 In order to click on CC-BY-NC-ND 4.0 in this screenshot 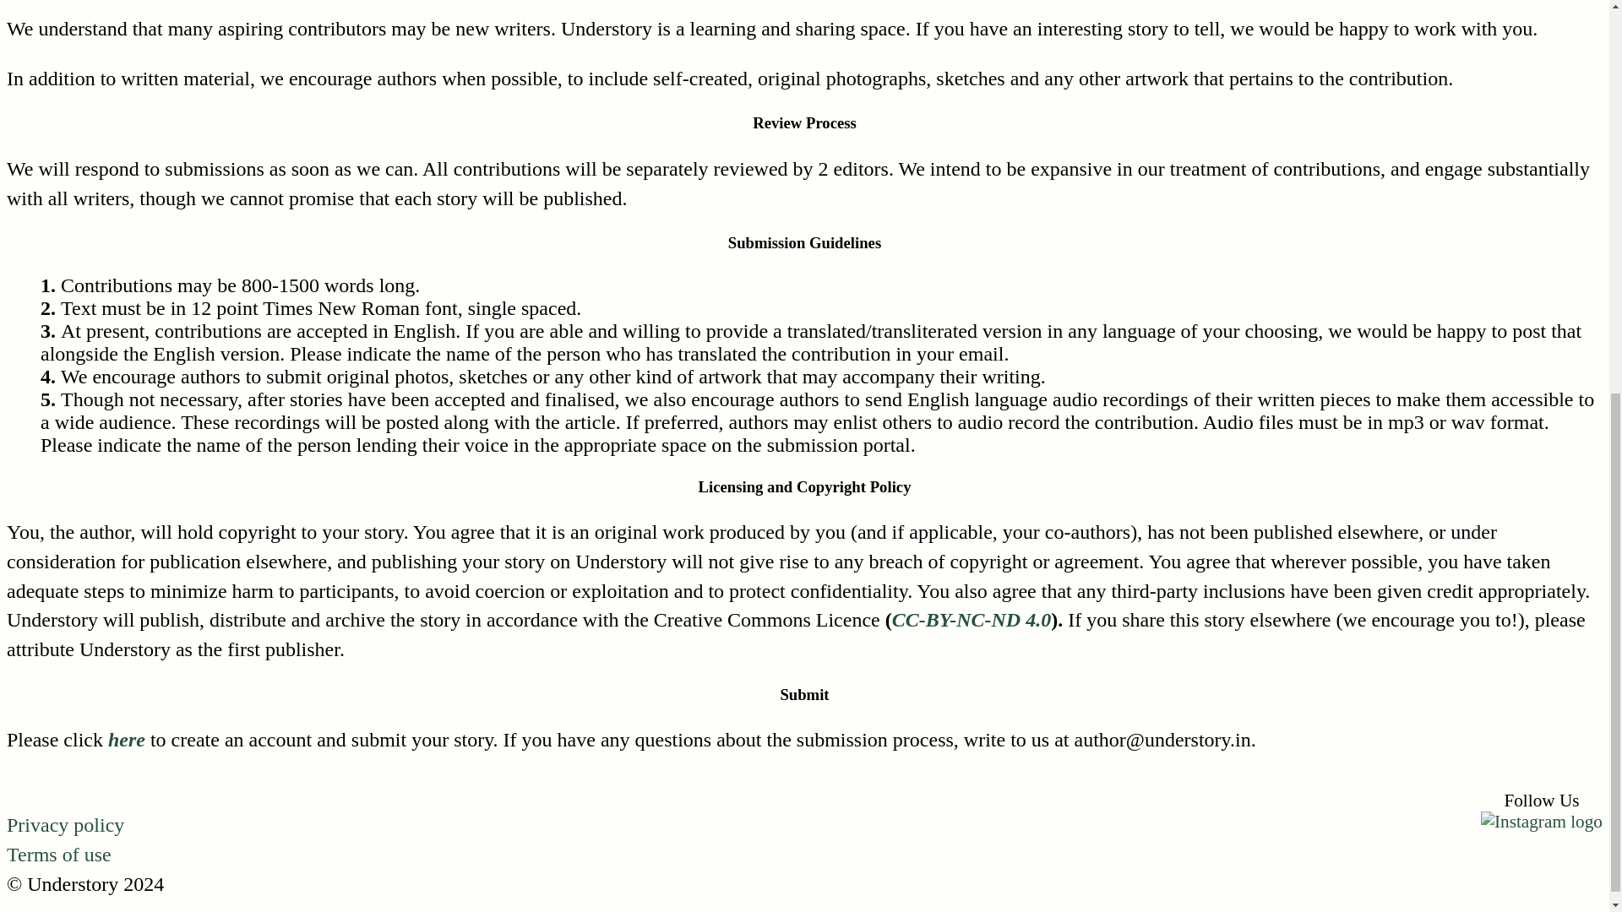, I will do `click(972, 620)`.